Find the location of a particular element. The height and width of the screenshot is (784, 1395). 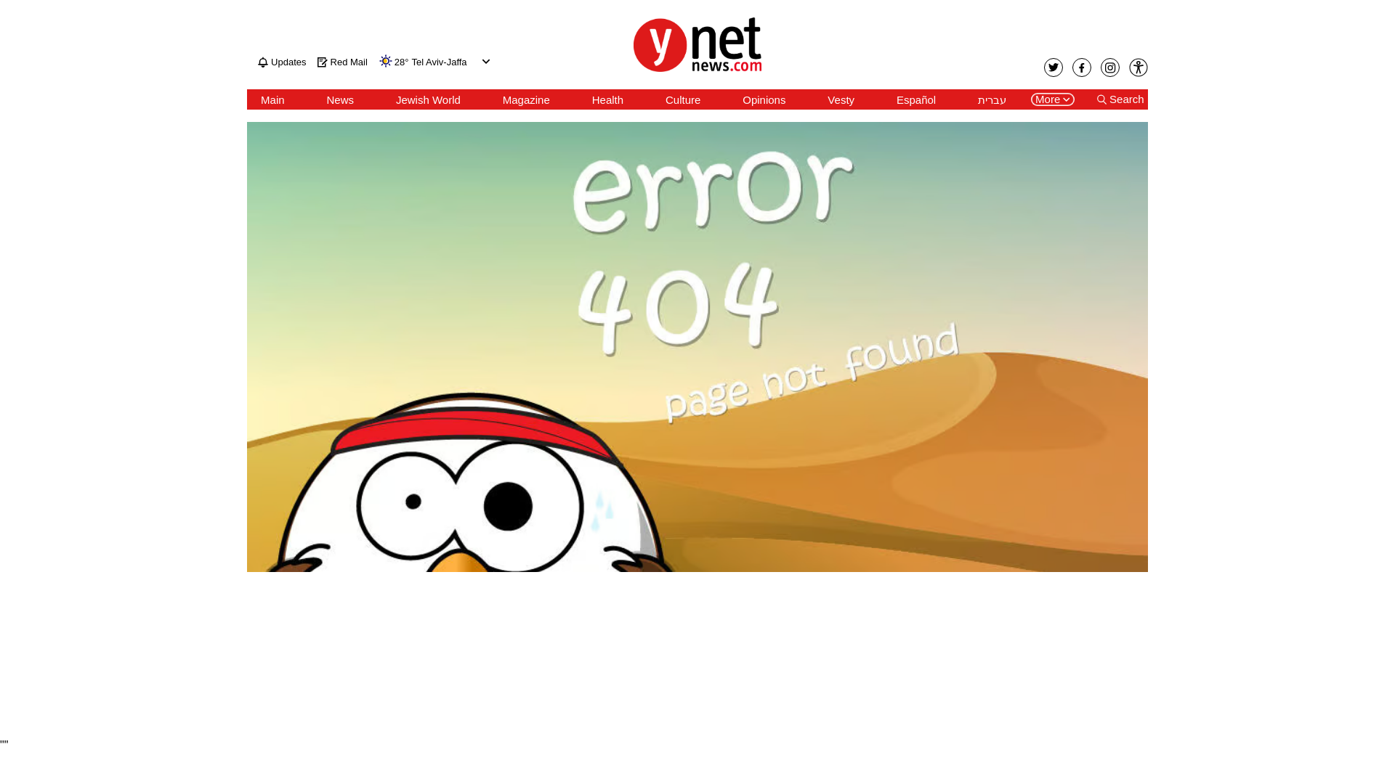

Main is located at coordinates (272, 99).